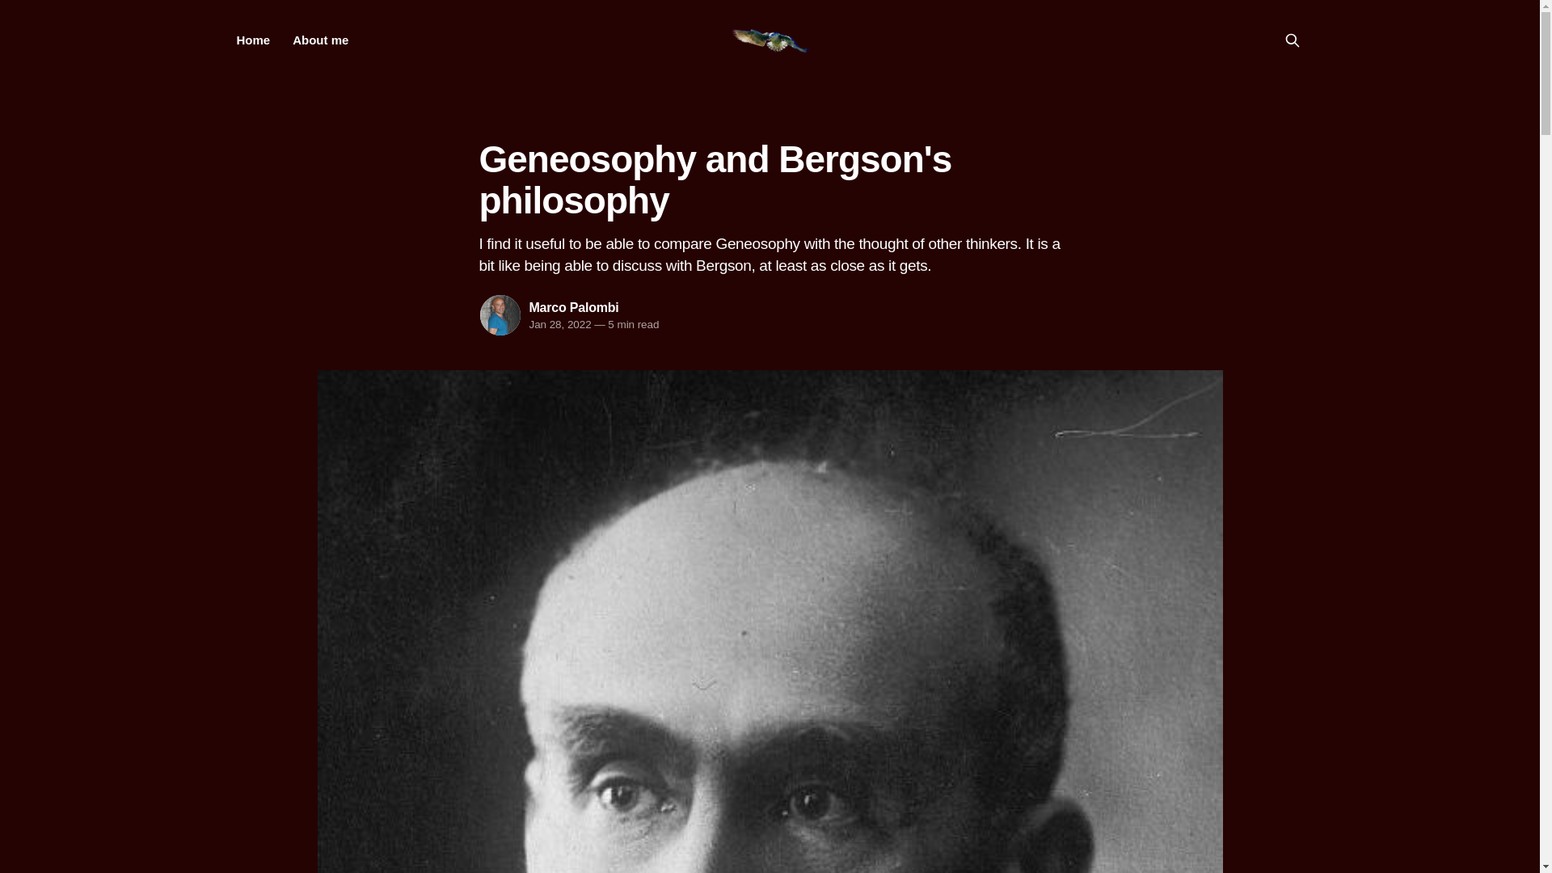  I want to click on Marco Palombi, so click(573, 307).